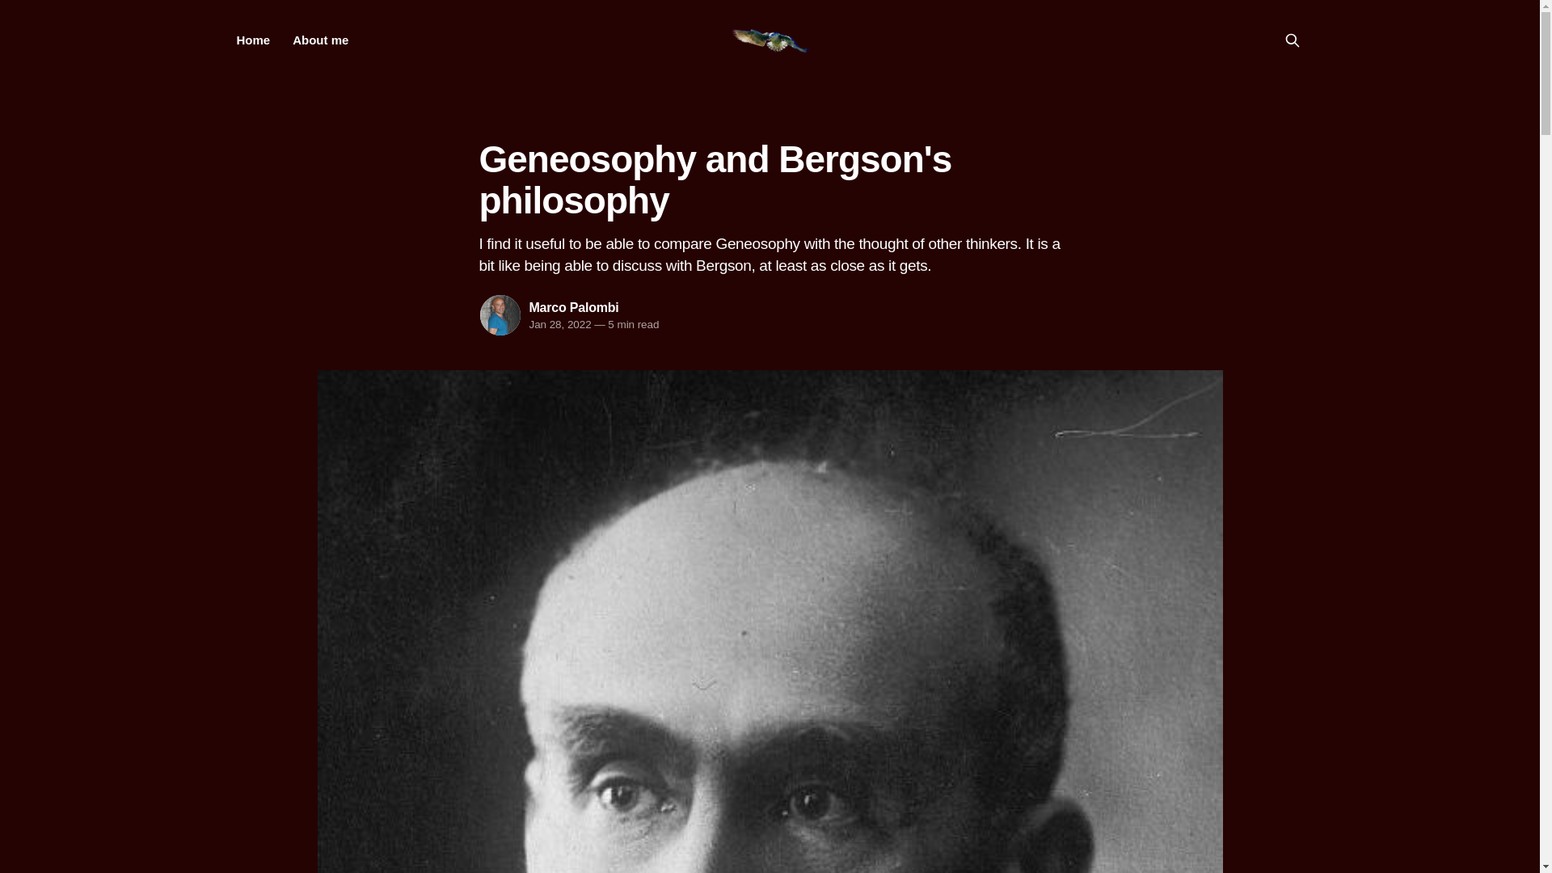  I want to click on Marco Palombi, so click(573, 307).